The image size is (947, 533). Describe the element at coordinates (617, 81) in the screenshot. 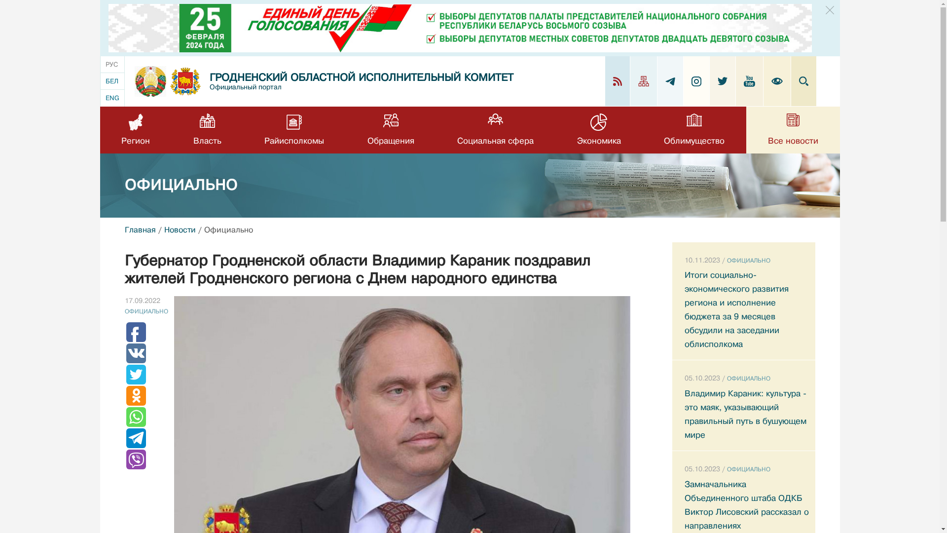

I see `rss` at that location.